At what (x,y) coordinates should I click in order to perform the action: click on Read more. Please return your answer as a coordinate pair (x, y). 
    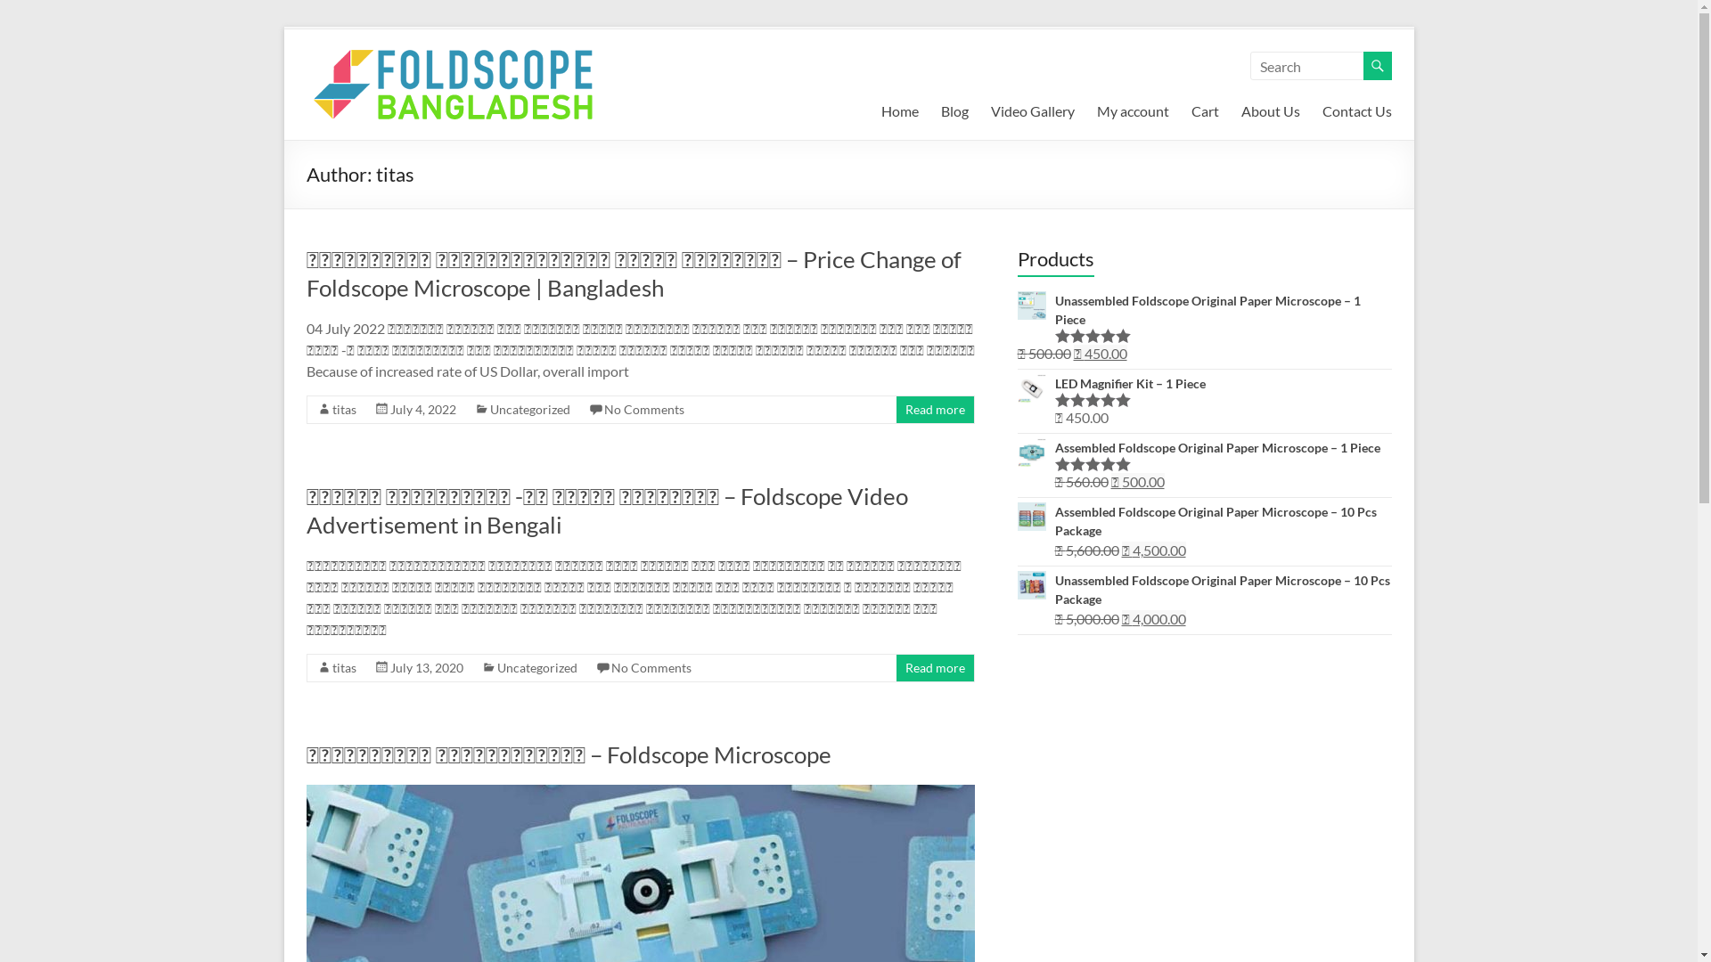
    Looking at the image, I should click on (936, 668).